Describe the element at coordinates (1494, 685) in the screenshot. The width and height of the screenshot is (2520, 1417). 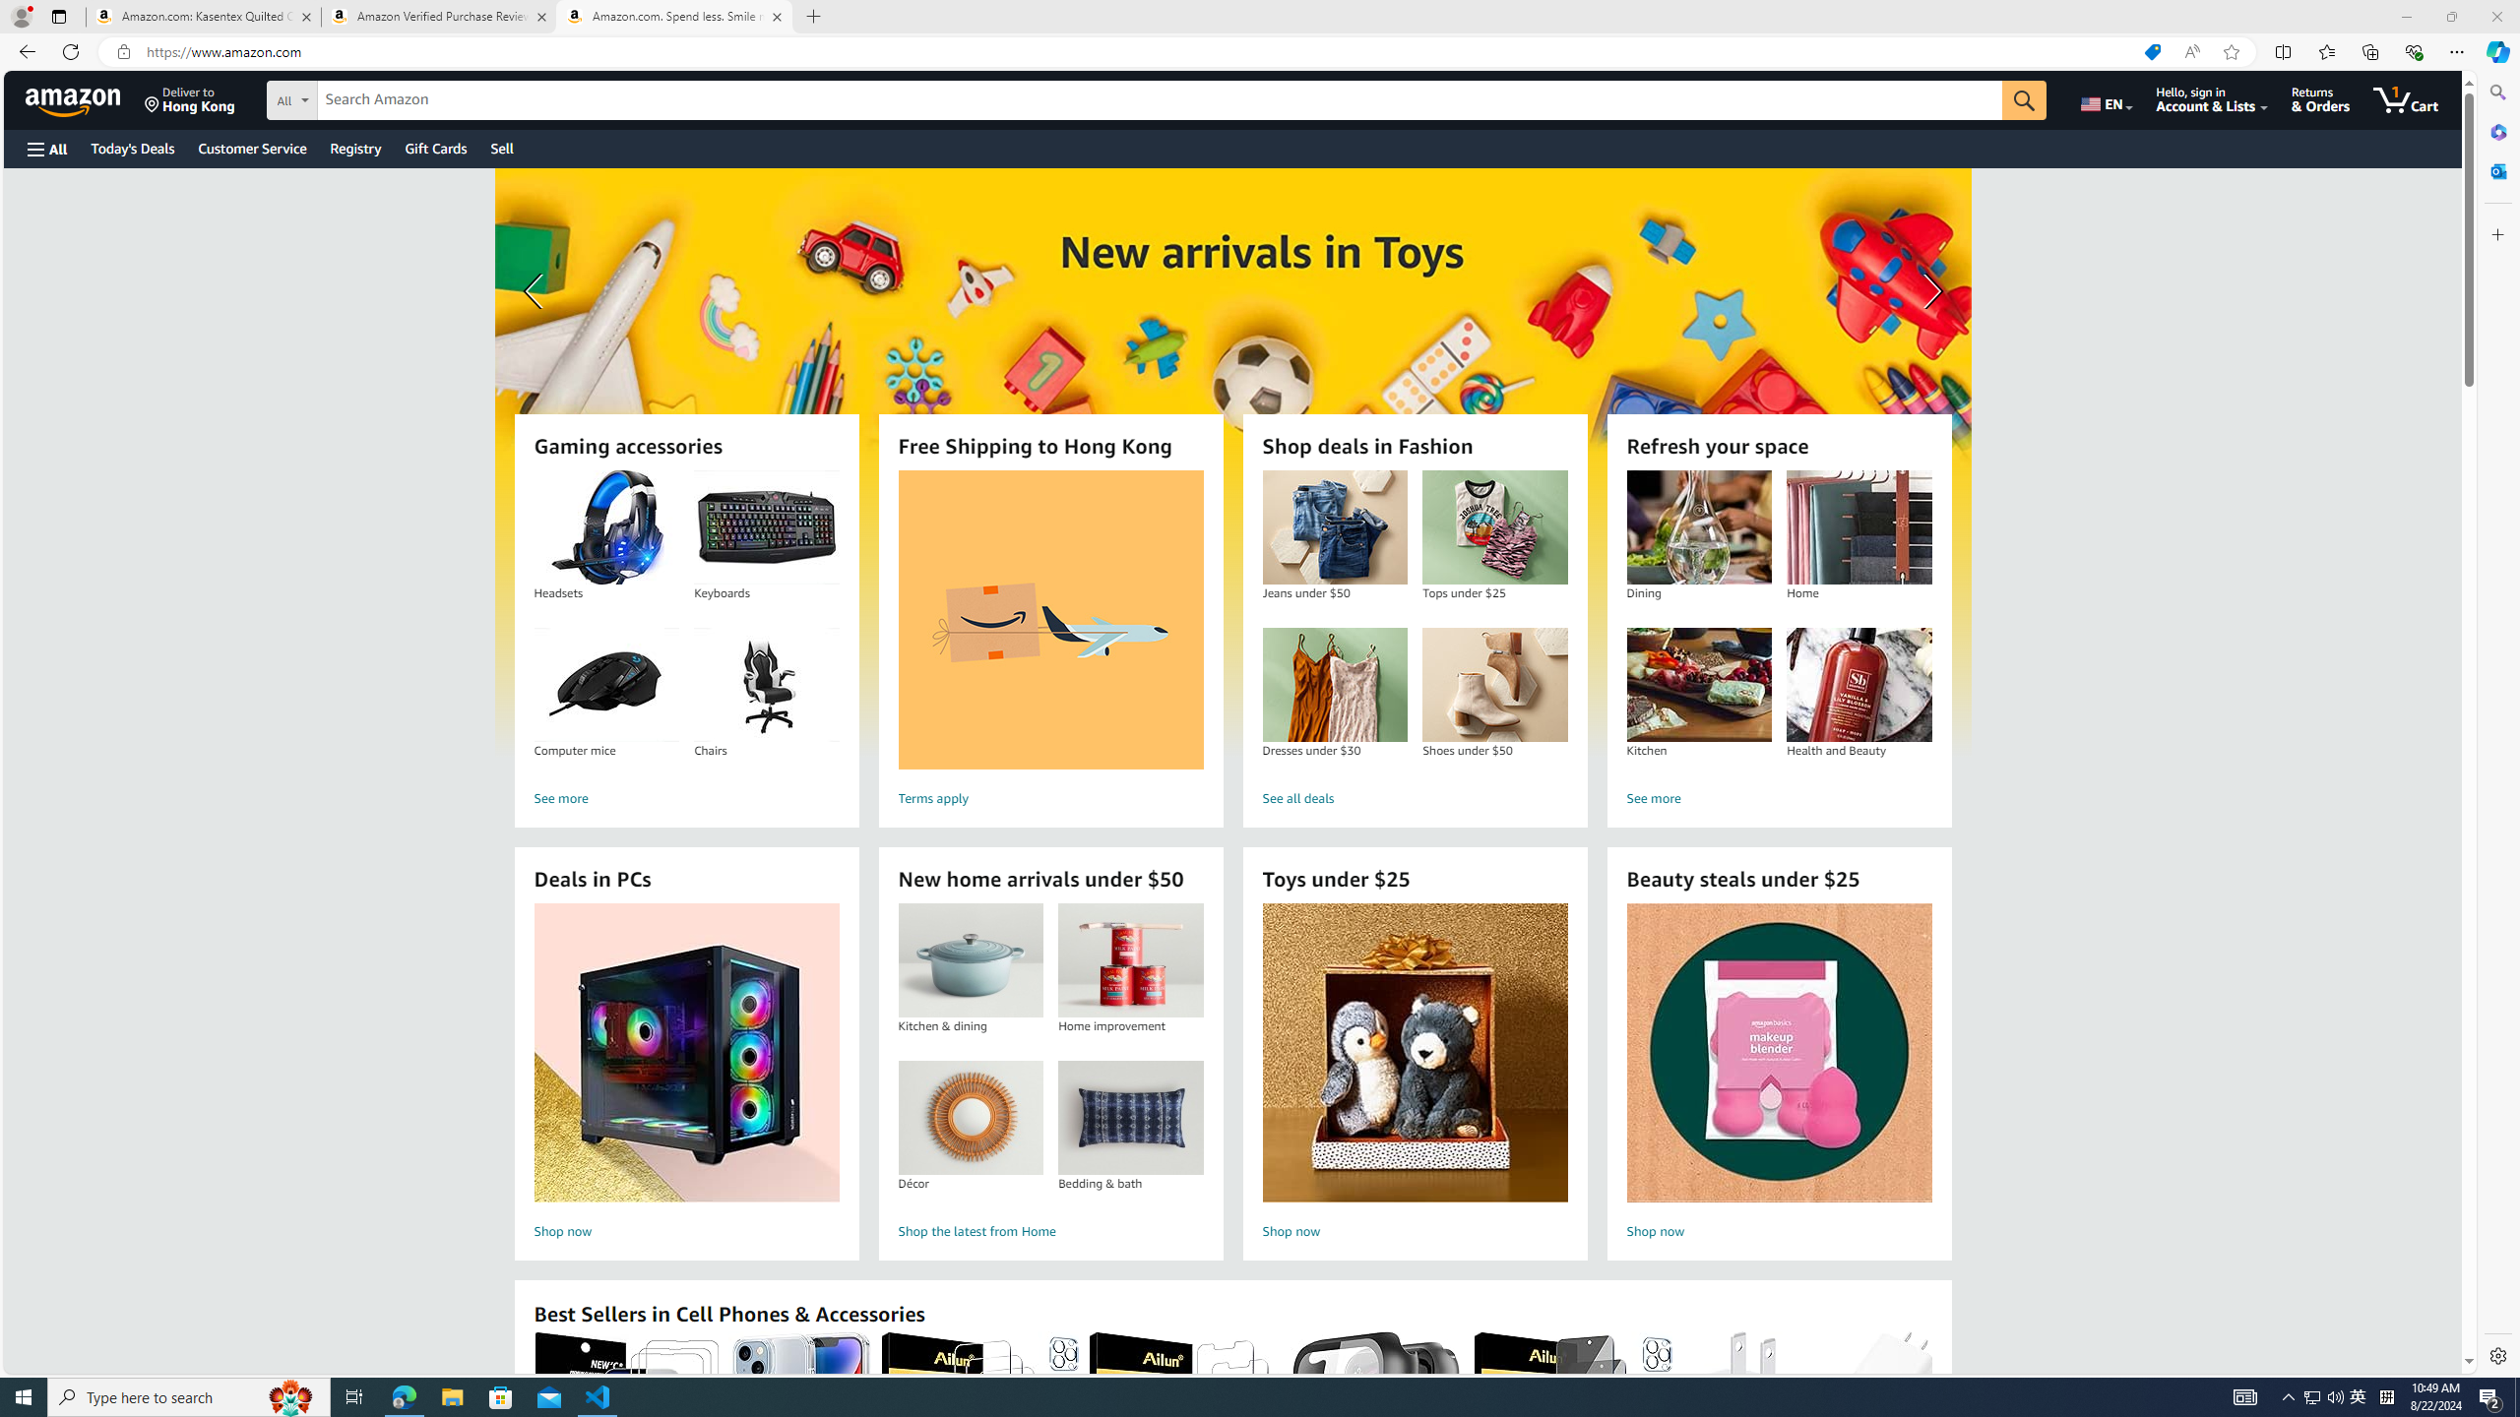
I see `Shoes under $50` at that location.